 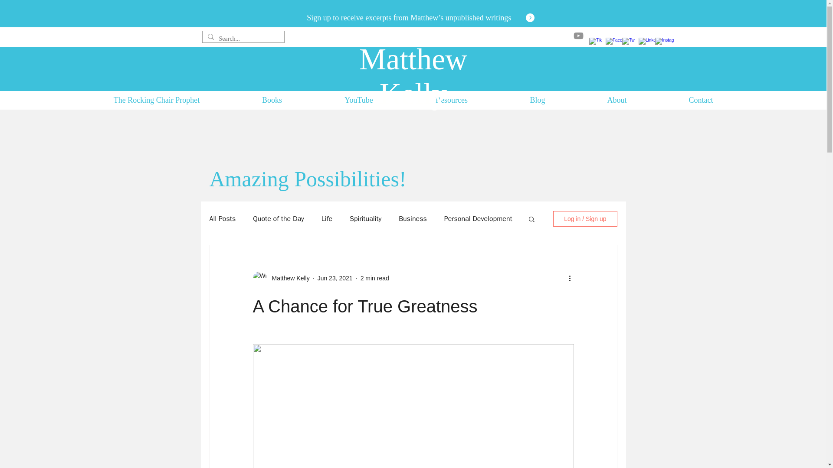 What do you see at coordinates (413, 76) in the screenshot?
I see `Matthew Kelly` at bounding box center [413, 76].